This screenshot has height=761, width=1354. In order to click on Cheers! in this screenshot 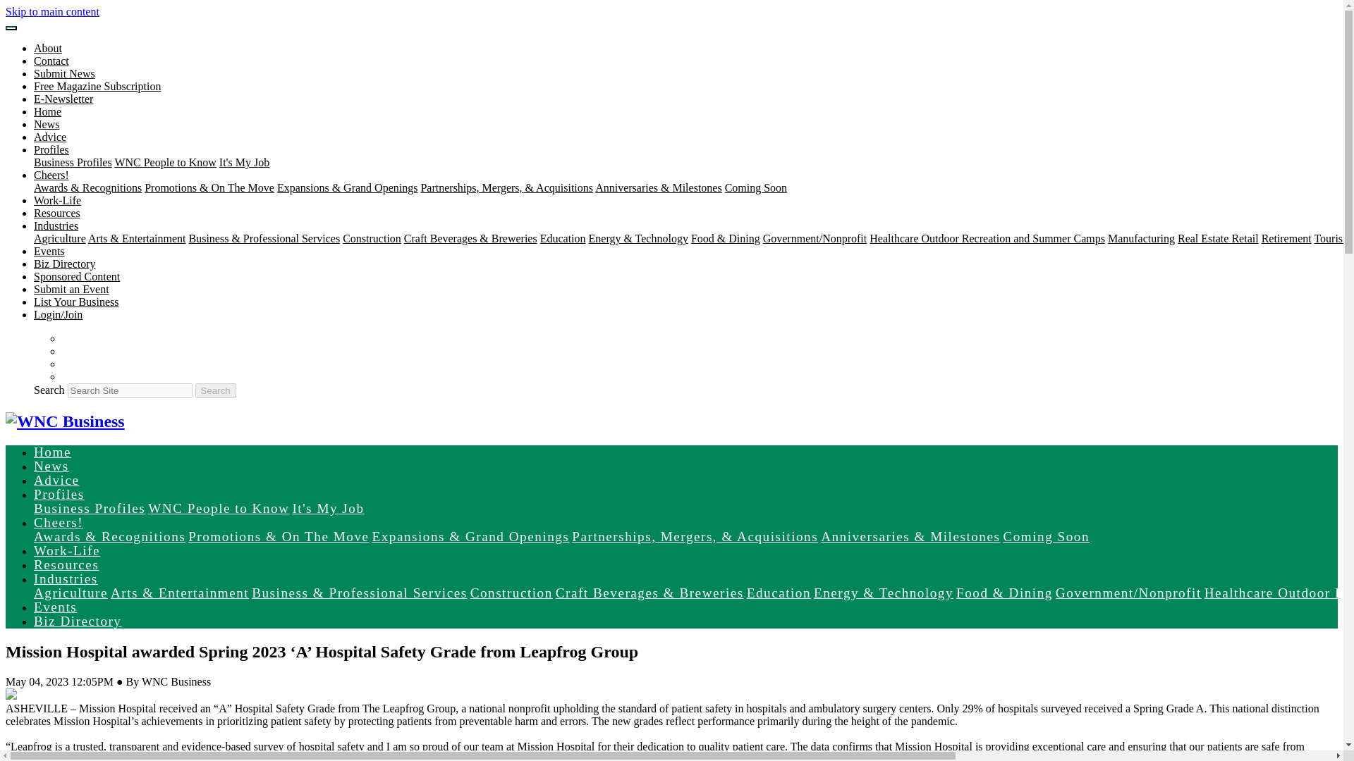, I will do `click(51, 175)`.